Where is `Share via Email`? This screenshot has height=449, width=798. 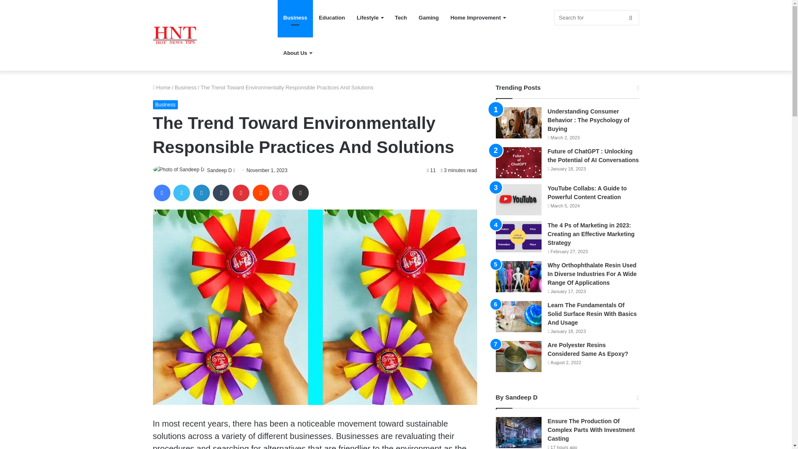 Share via Email is located at coordinates (300, 192).